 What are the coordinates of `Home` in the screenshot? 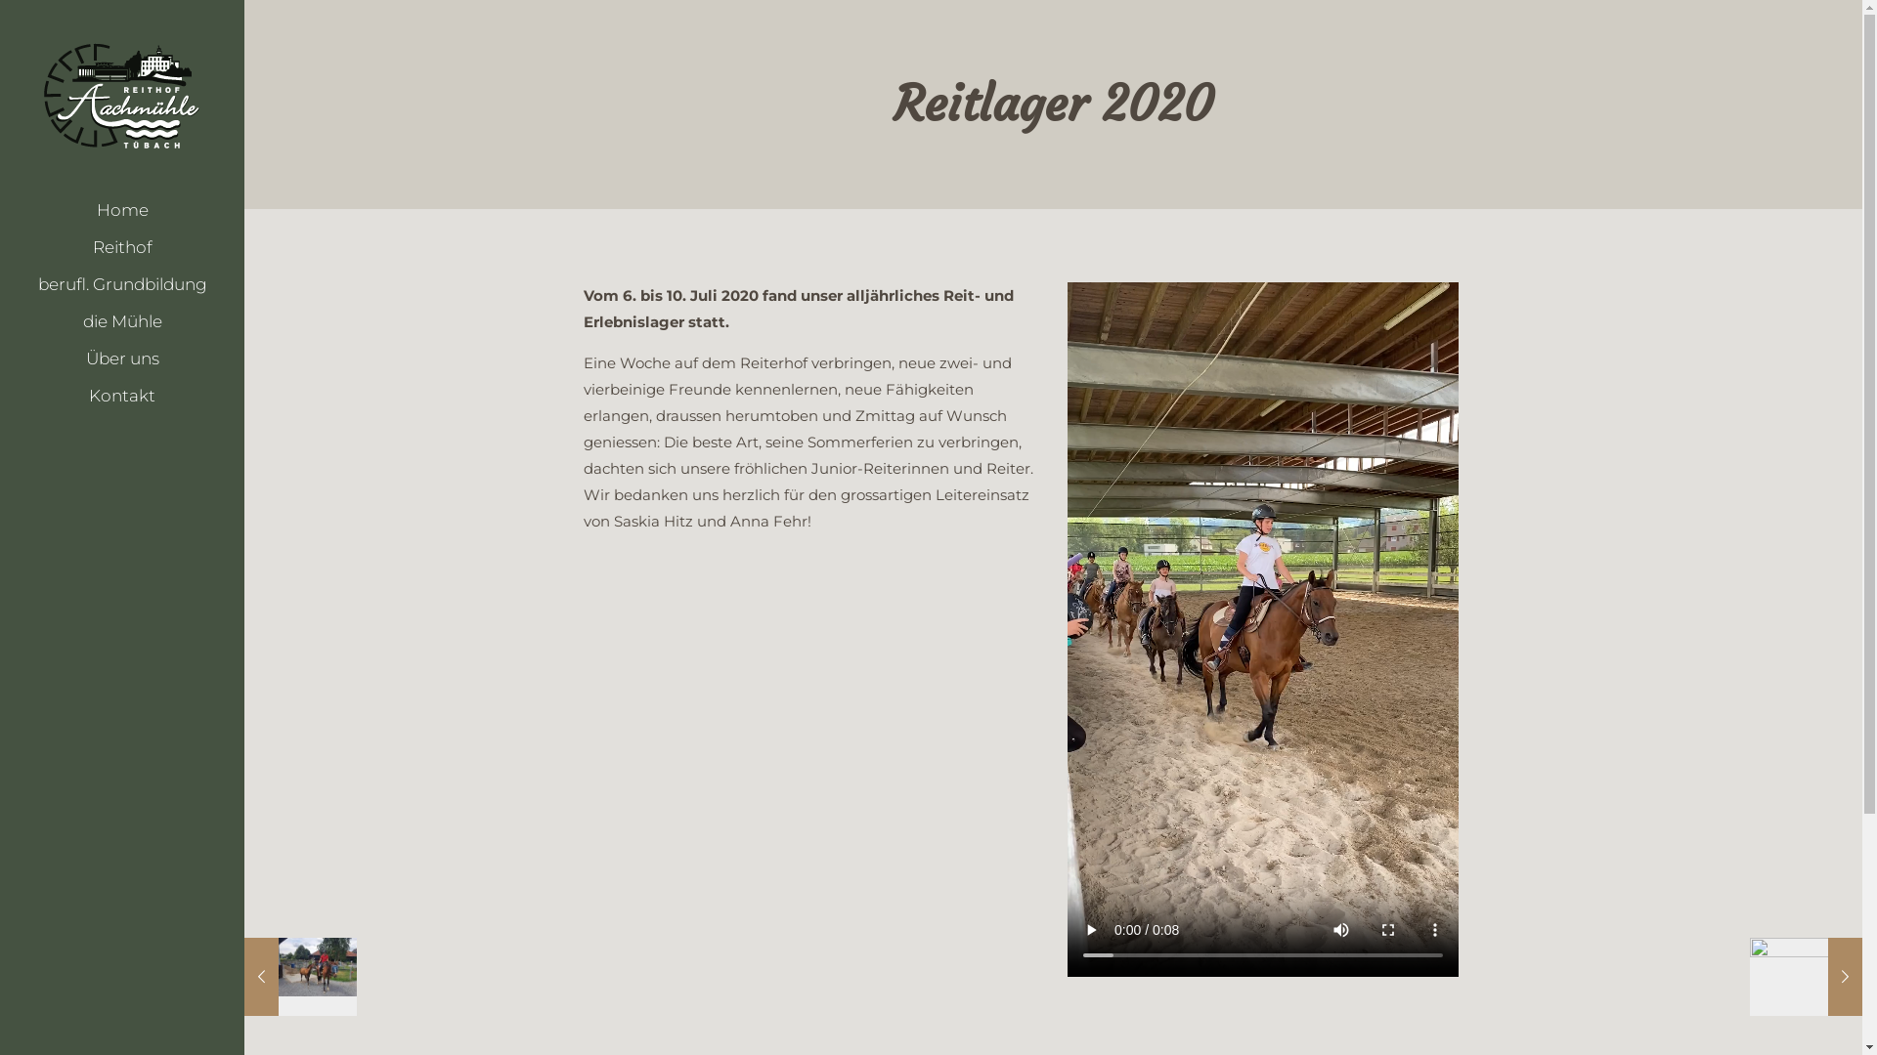 It's located at (122, 210).